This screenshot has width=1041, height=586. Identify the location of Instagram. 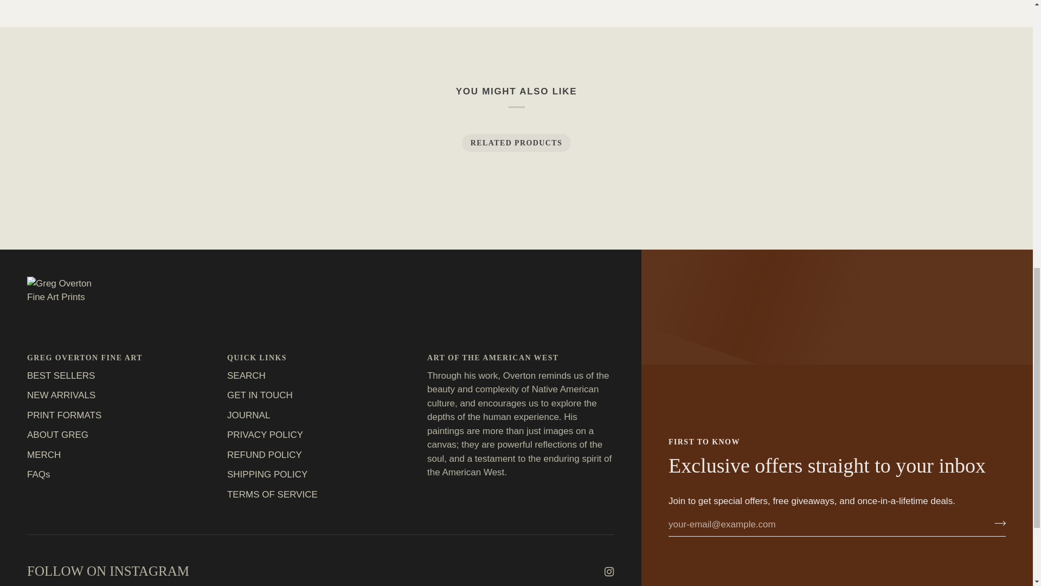
(609, 572).